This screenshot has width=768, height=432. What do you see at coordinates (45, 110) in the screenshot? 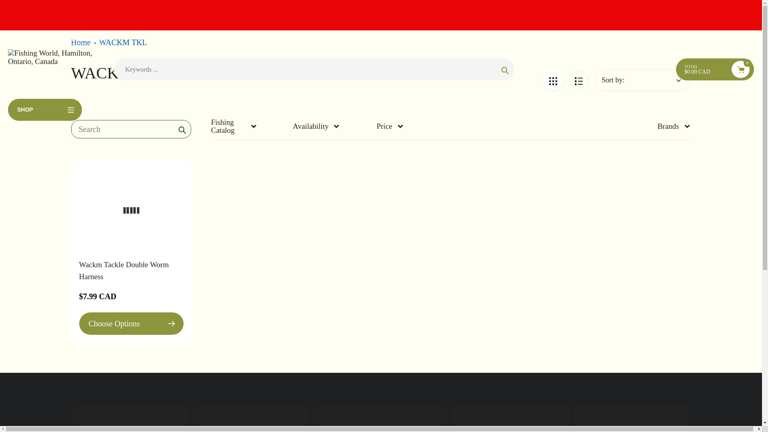
I see `SHOP` at bounding box center [45, 110].